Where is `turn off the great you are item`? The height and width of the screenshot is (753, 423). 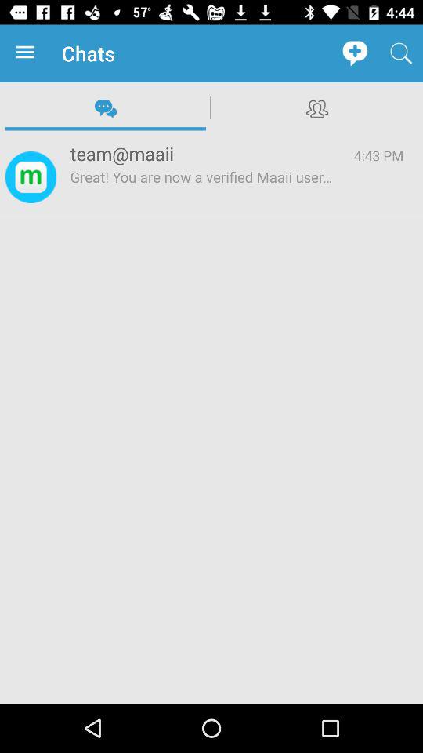
turn off the great you are item is located at coordinates (202, 192).